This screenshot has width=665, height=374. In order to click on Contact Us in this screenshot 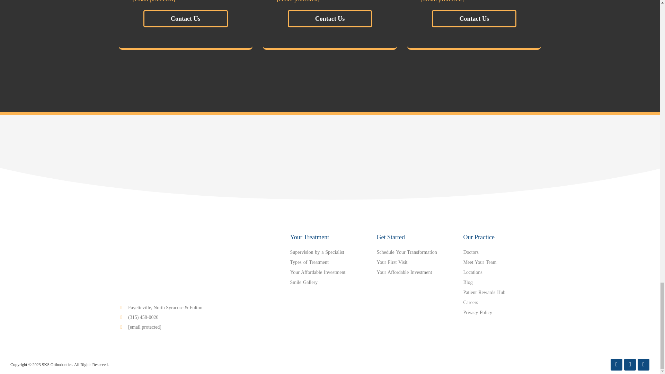, I will do `click(186, 19)`.